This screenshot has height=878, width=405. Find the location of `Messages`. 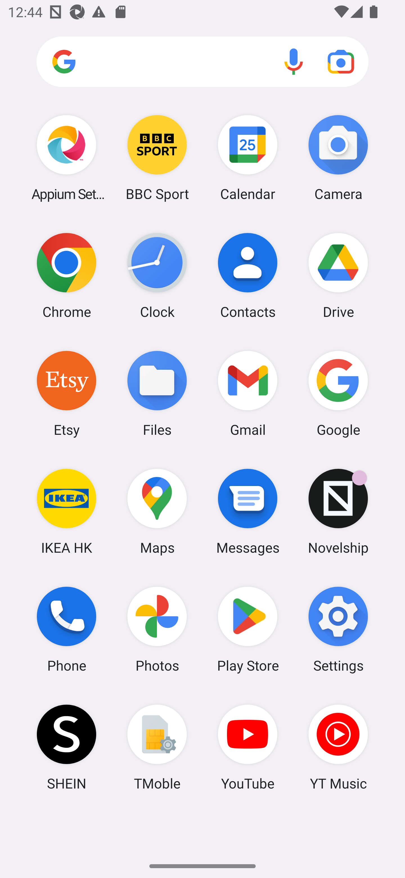

Messages is located at coordinates (248, 511).